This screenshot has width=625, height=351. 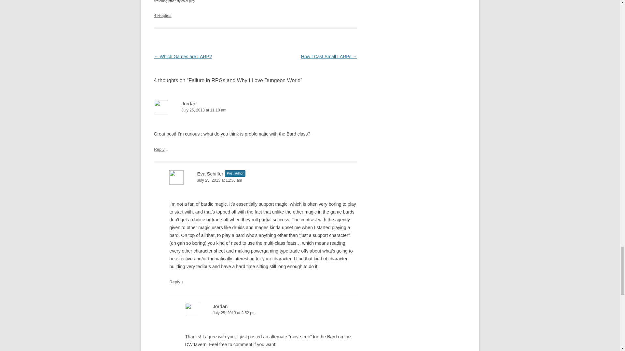 What do you see at coordinates (162, 15) in the screenshot?
I see `4 Replies` at bounding box center [162, 15].